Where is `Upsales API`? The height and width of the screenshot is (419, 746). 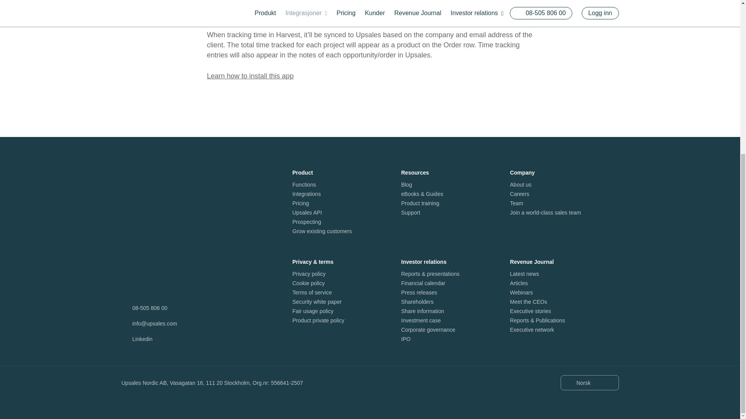 Upsales API is located at coordinates (307, 213).